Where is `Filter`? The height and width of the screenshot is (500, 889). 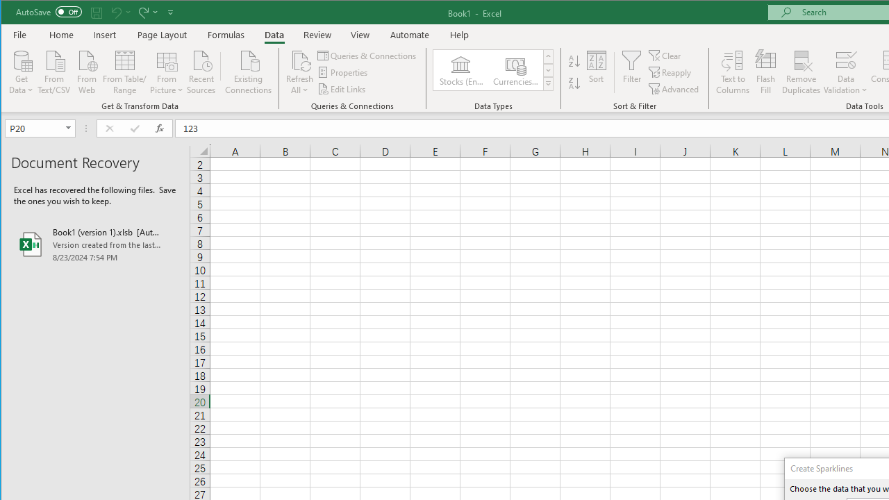
Filter is located at coordinates (632, 72).